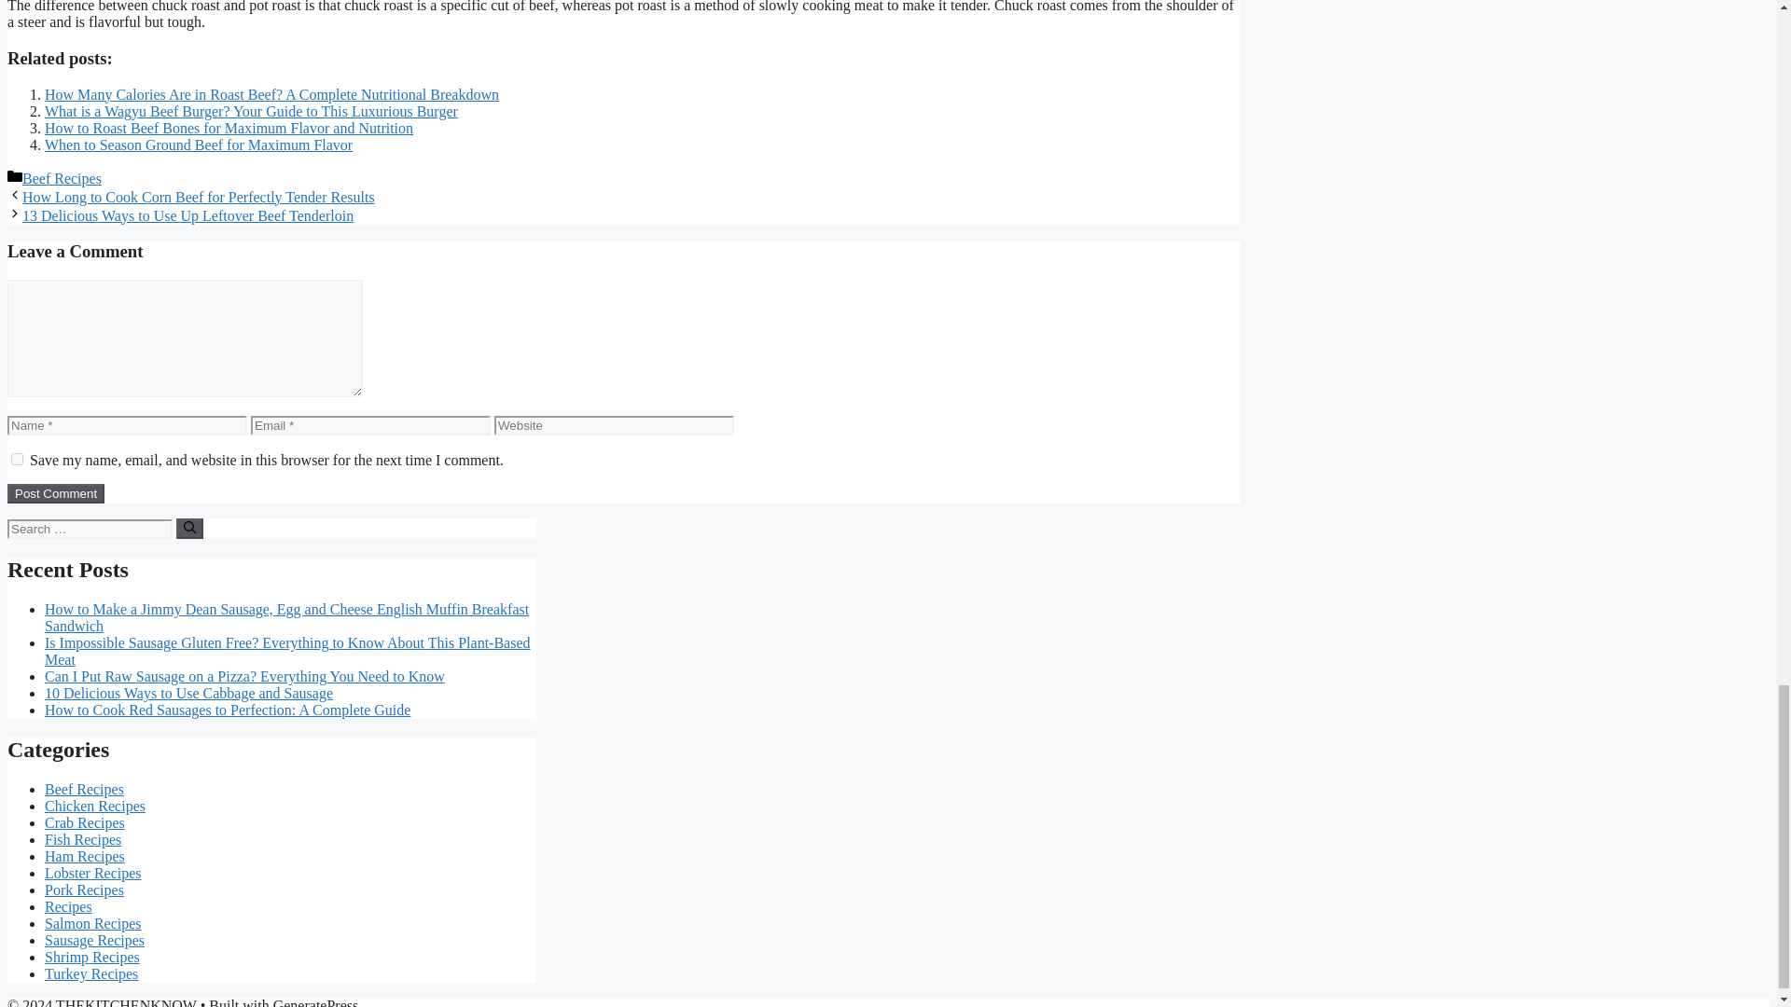  Describe the element at coordinates (83, 839) in the screenshot. I see `Fish Recipes` at that location.